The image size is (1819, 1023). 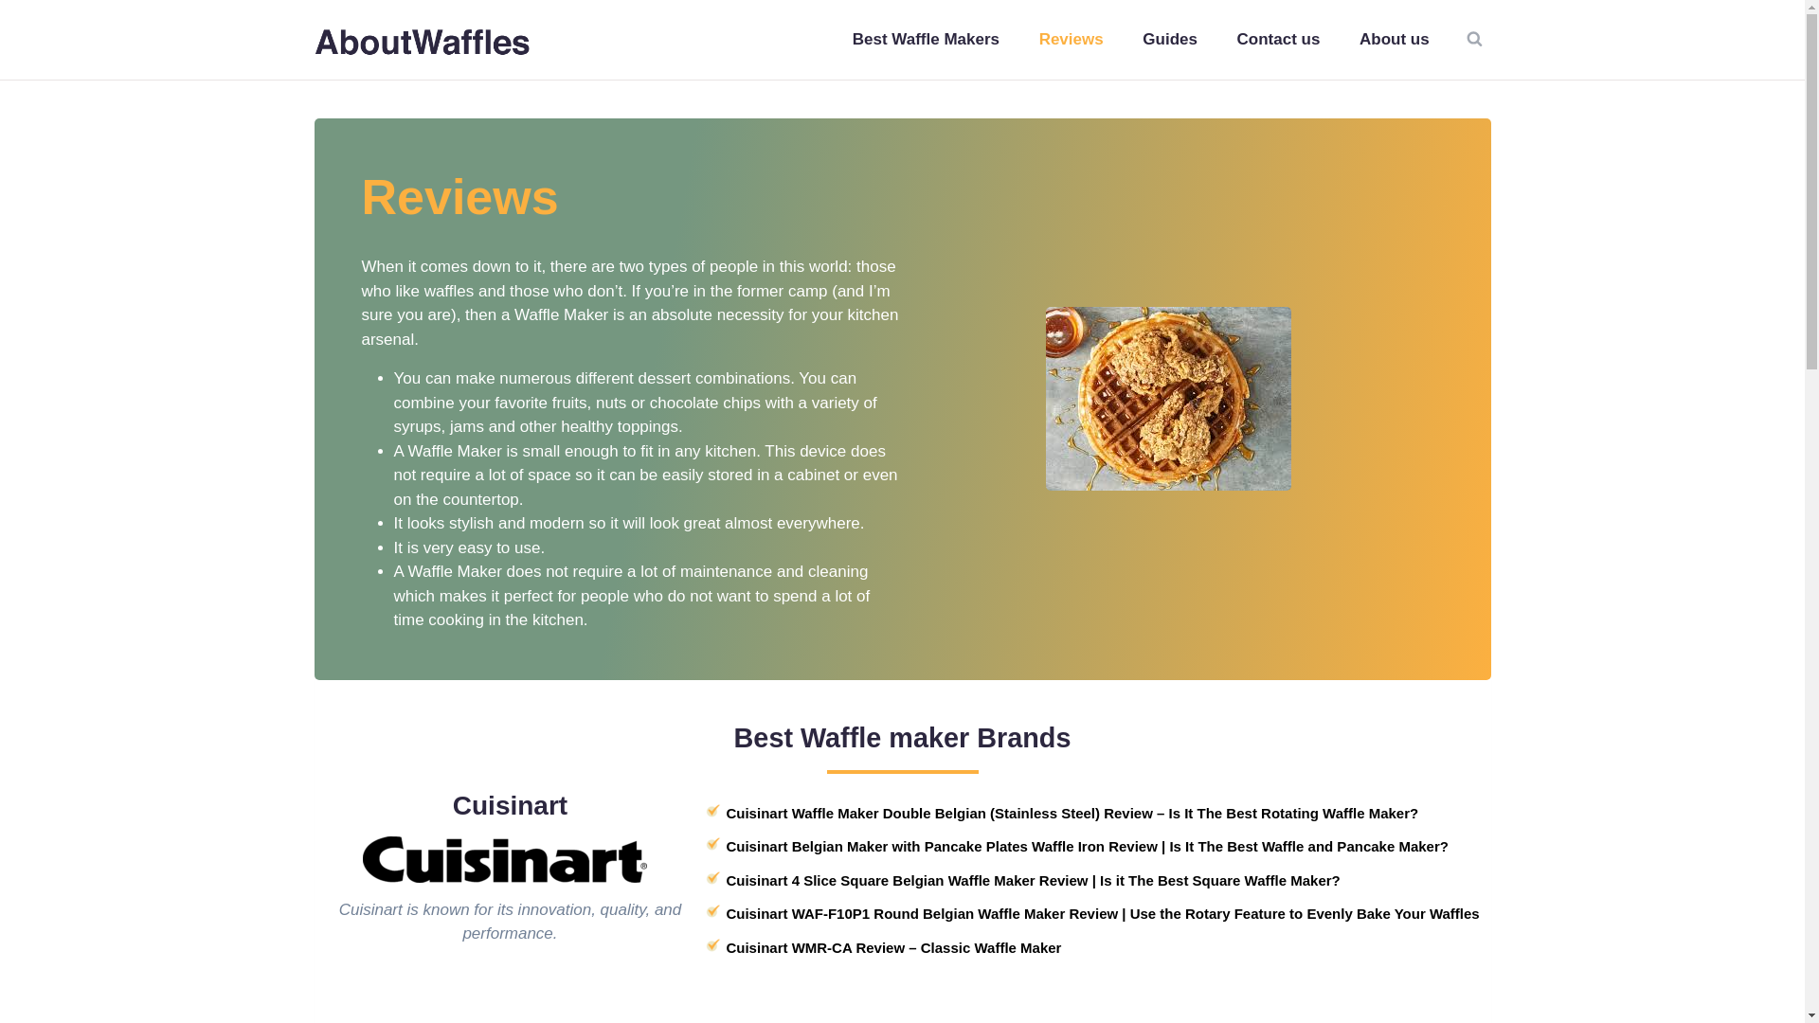 What do you see at coordinates (926, 40) in the screenshot?
I see `Best Waffle Makers` at bounding box center [926, 40].